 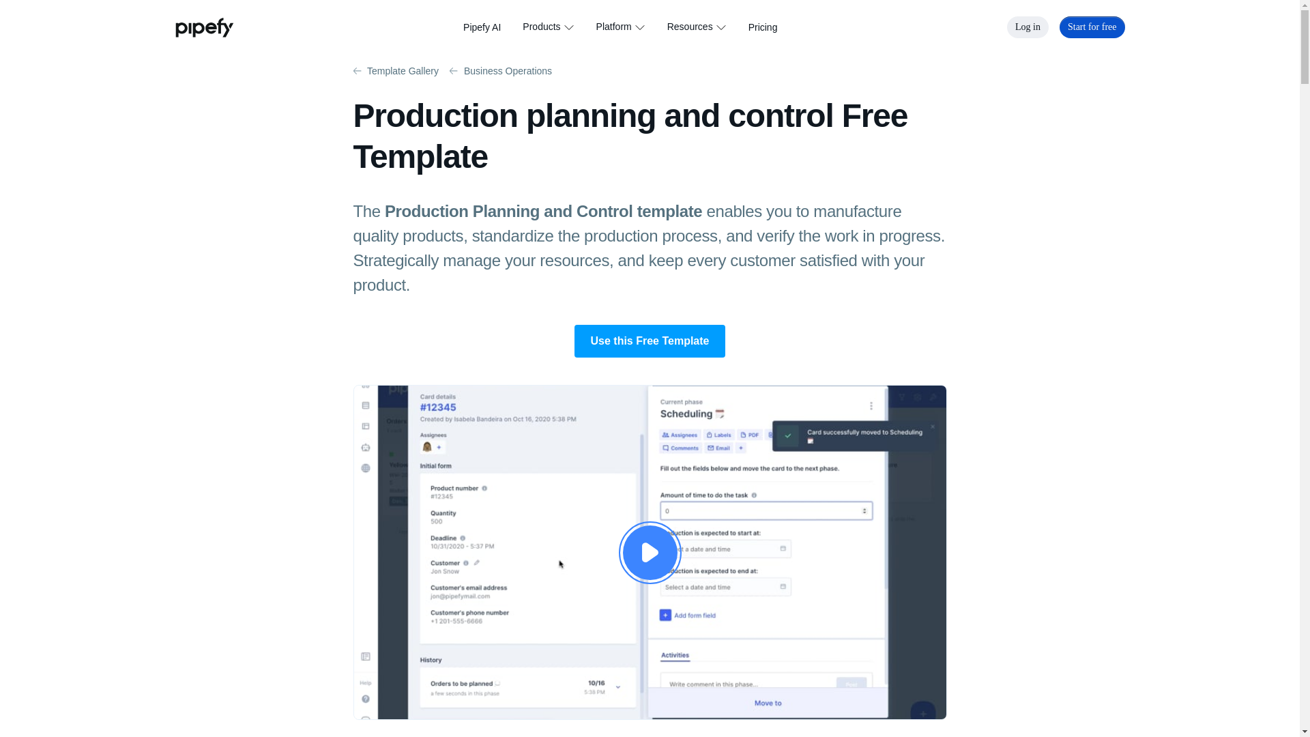 What do you see at coordinates (1028, 27) in the screenshot?
I see `Log in` at bounding box center [1028, 27].